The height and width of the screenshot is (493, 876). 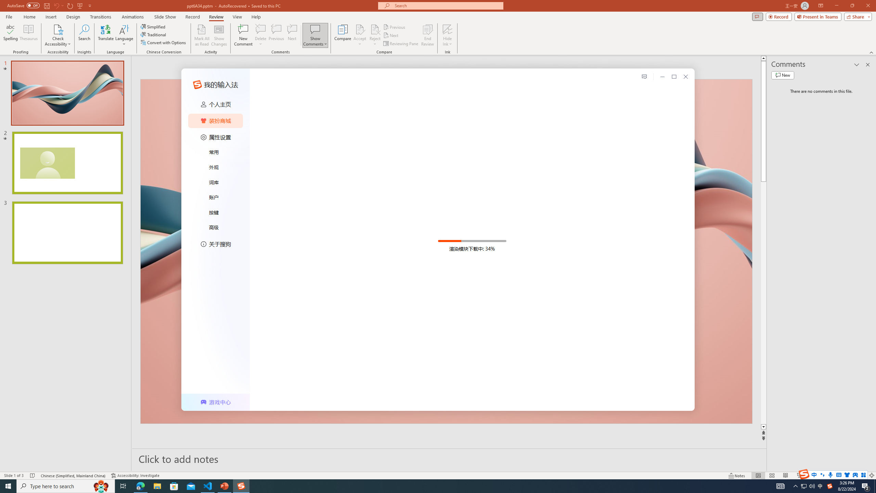 What do you see at coordinates (106, 35) in the screenshot?
I see `Translate` at bounding box center [106, 35].